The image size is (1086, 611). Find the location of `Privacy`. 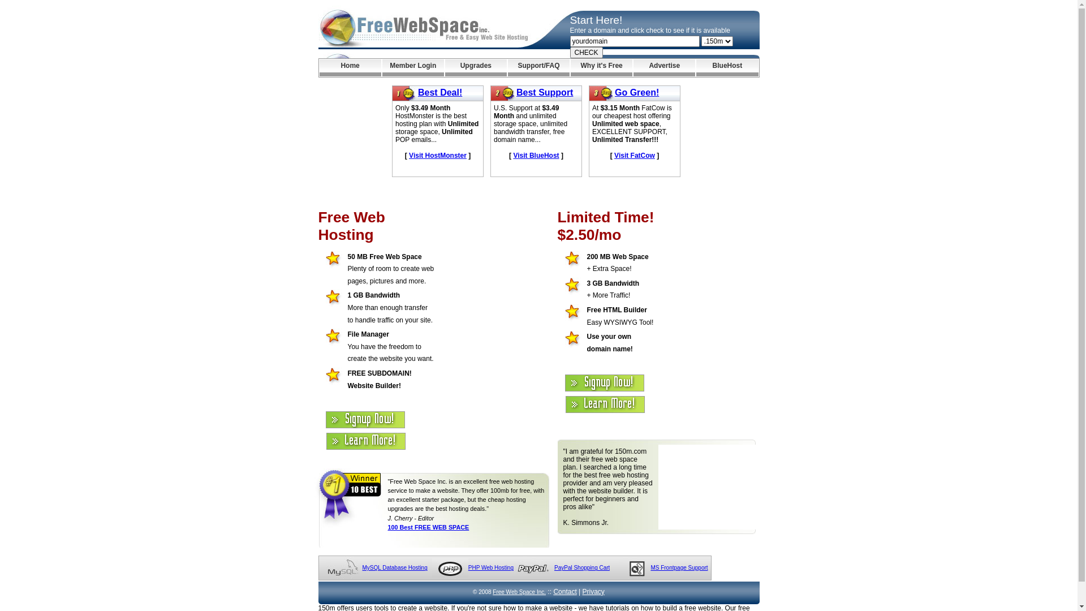

Privacy is located at coordinates (594, 592).